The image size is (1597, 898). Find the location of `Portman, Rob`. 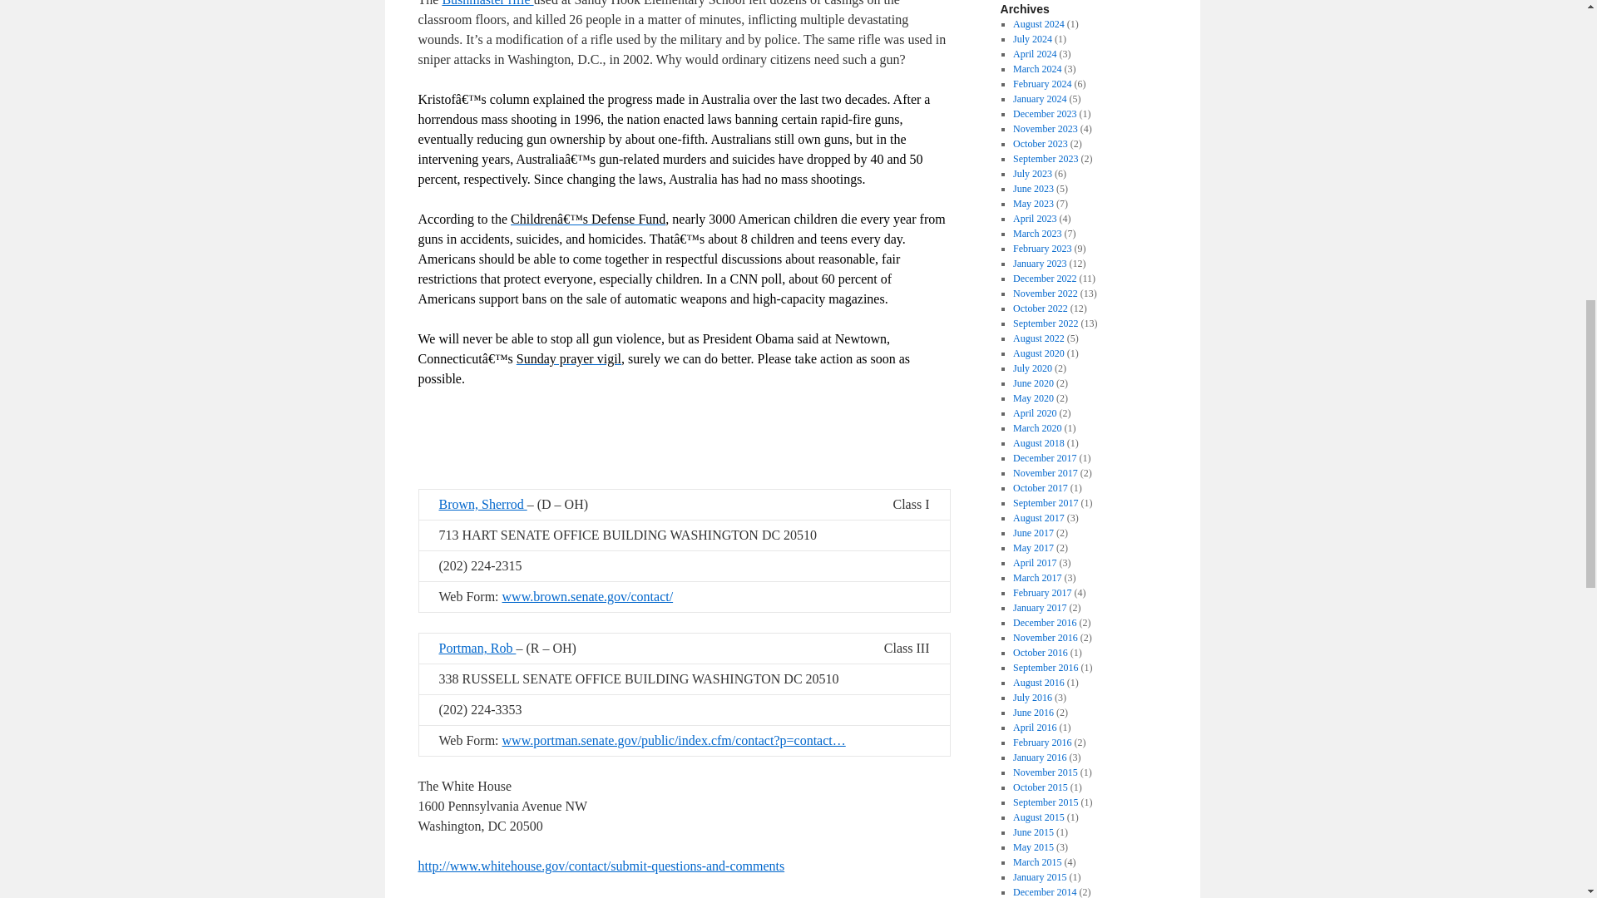

Portman, Rob is located at coordinates (477, 649).